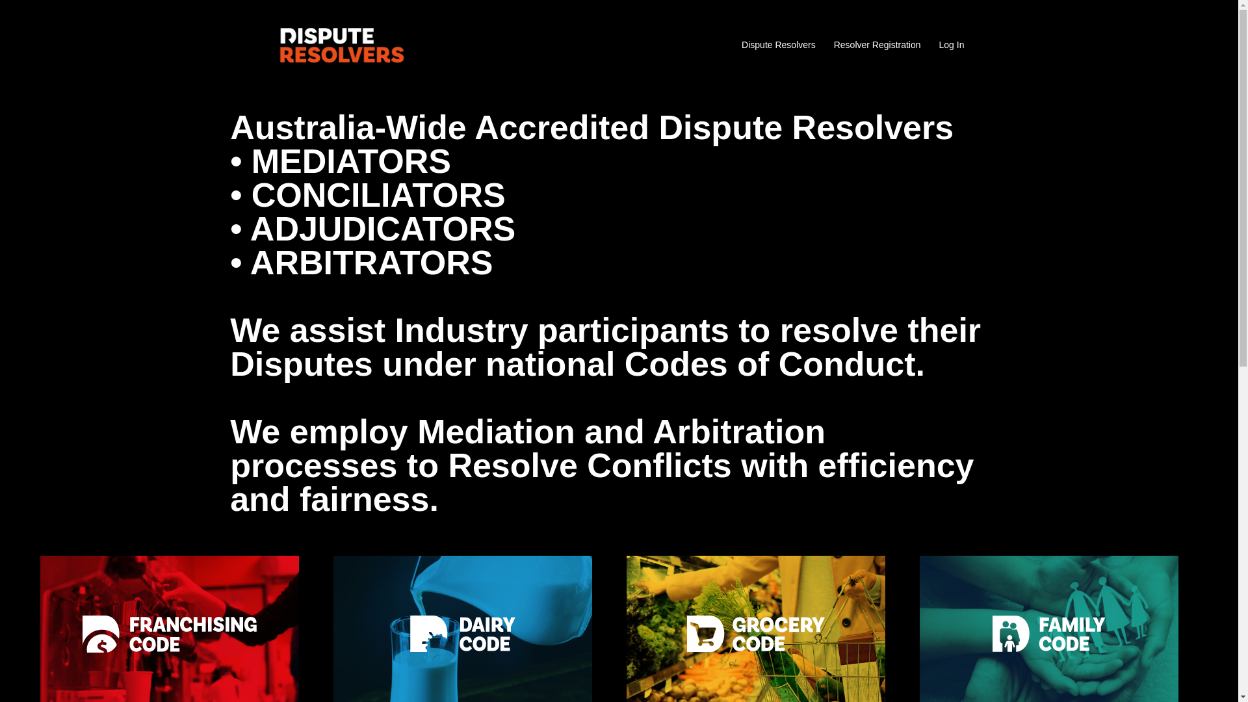 The width and height of the screenshot is (1248, 702). Describe the element at coordinates (877, 45) in the screenshot. I see `Resolver Registration` at that location.